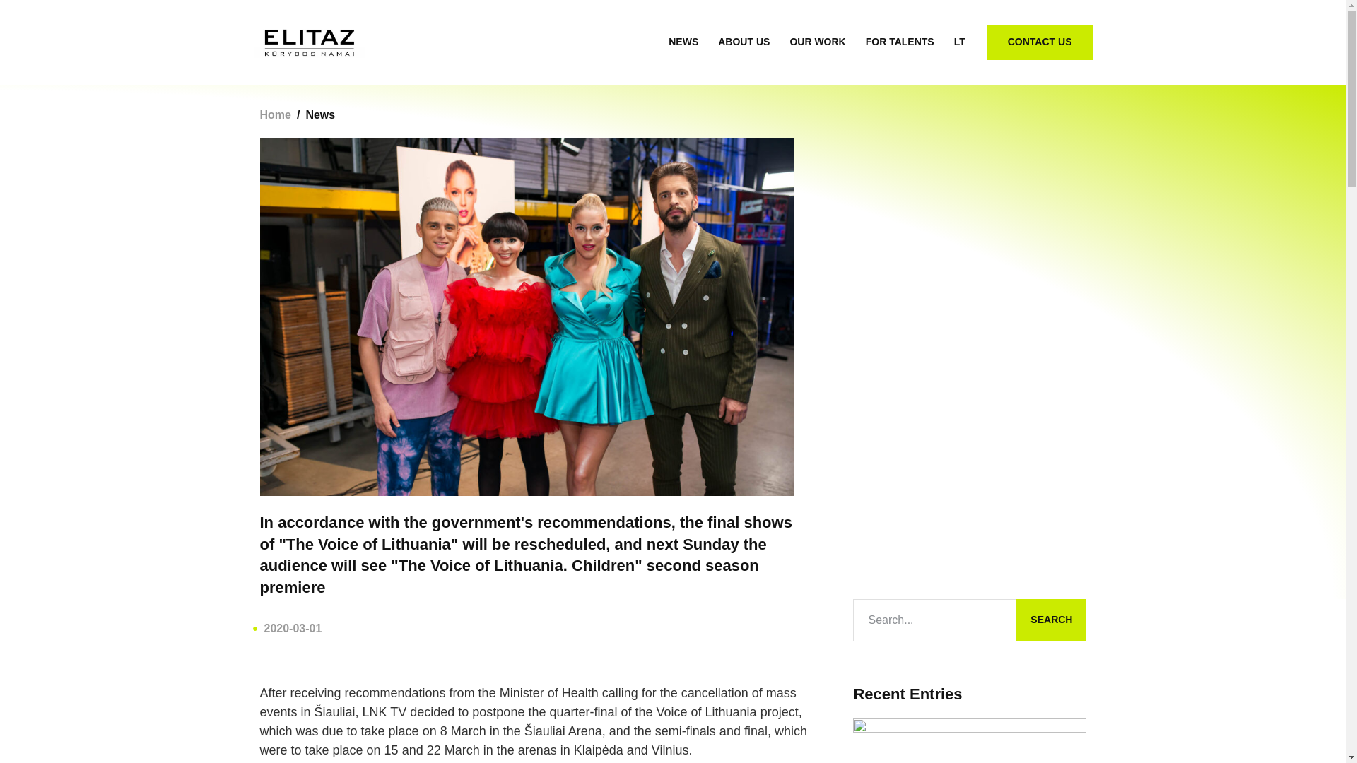 Image resolution: width=1357 pixels, height=763 pixels. Describe the element at coordinates (1052, 620) in the screenshot. I see `SEARCH` at that location.